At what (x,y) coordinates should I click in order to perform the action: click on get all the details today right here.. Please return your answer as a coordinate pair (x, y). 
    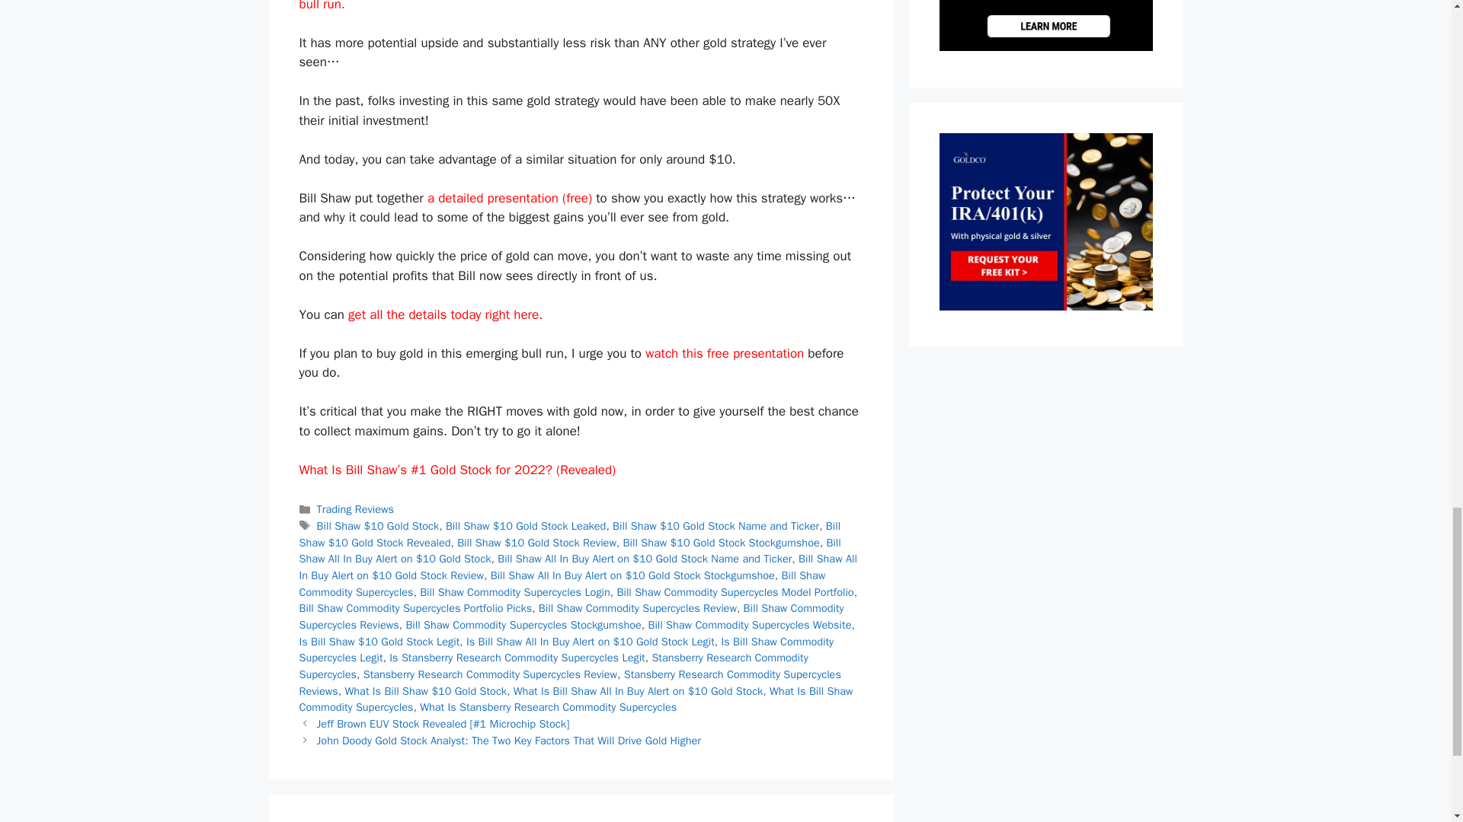
    Looking at the image, I should click on (445, 314).